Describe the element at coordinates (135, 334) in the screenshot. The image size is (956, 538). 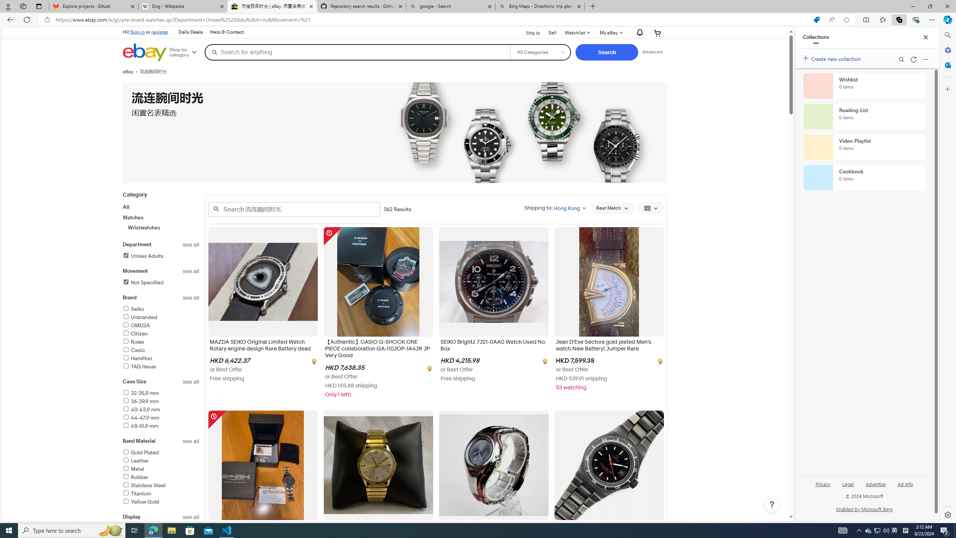
I see `Citizen` at that location.